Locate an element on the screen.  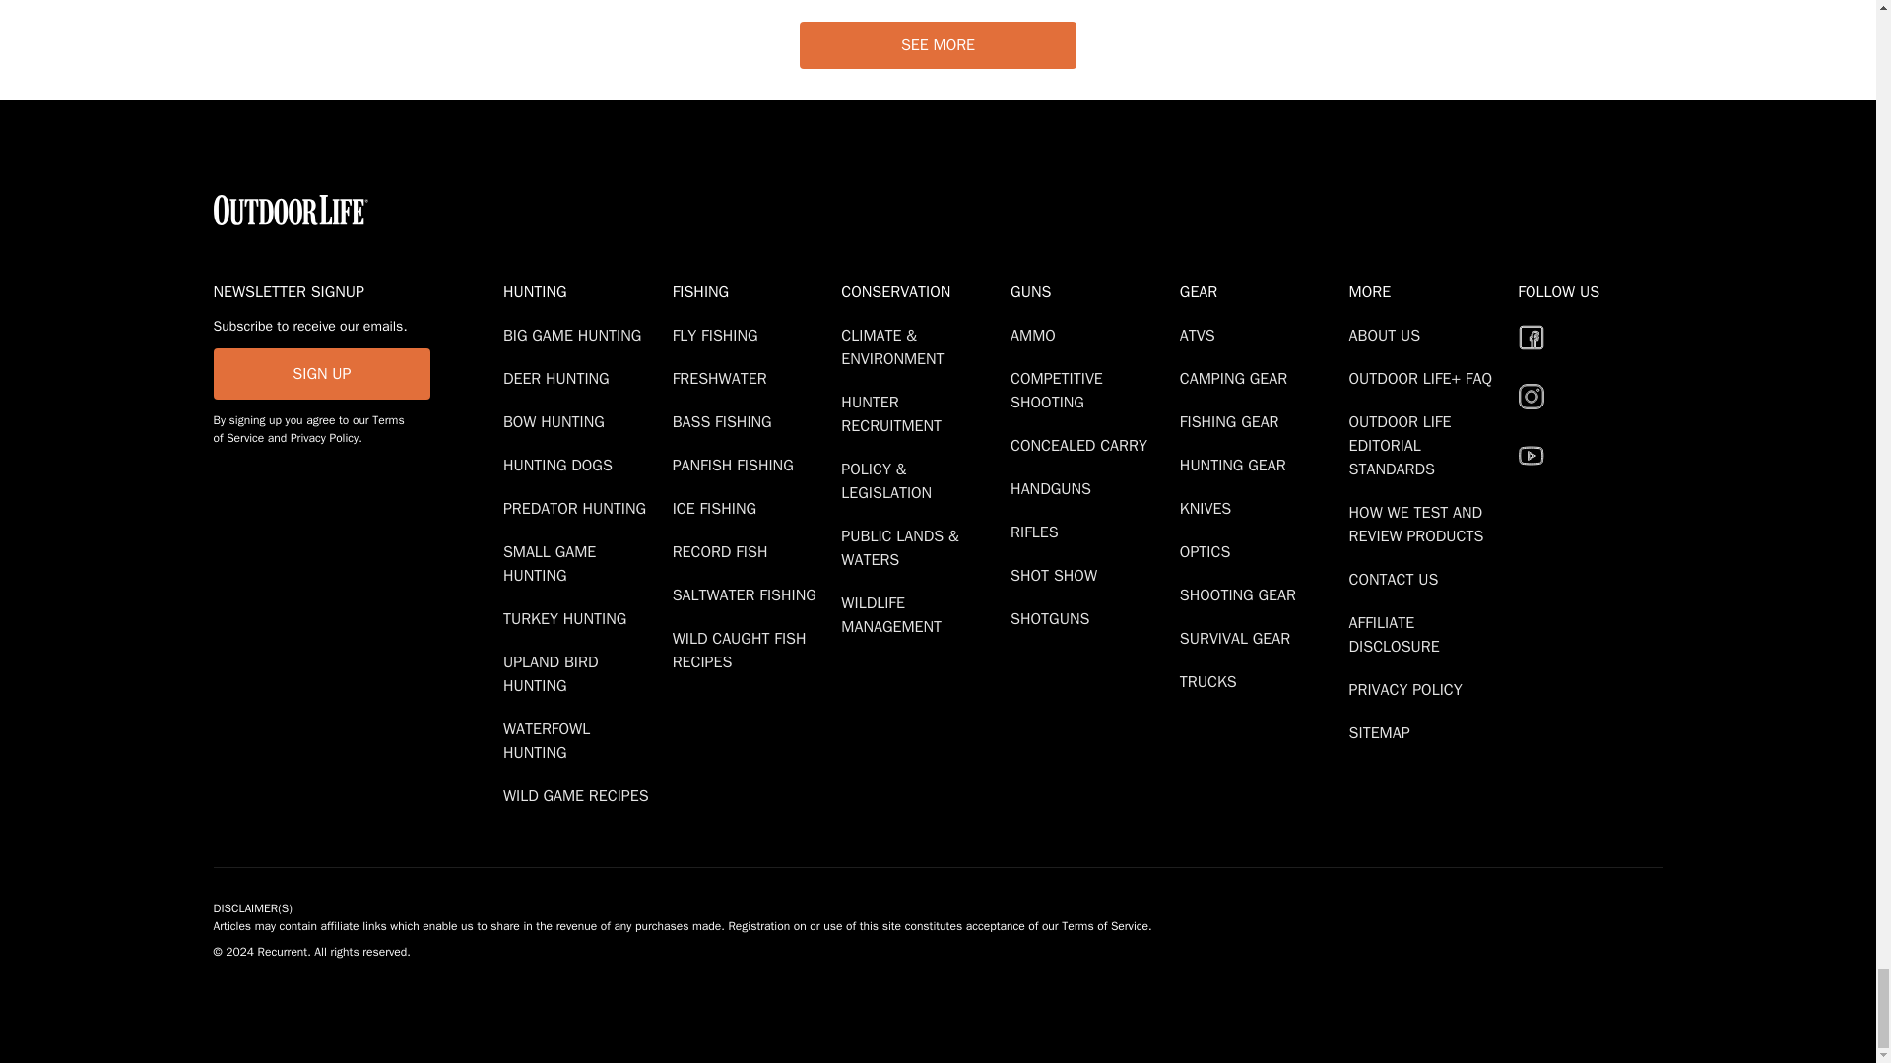
Deer Hunting is located at coordinates (559, 378).